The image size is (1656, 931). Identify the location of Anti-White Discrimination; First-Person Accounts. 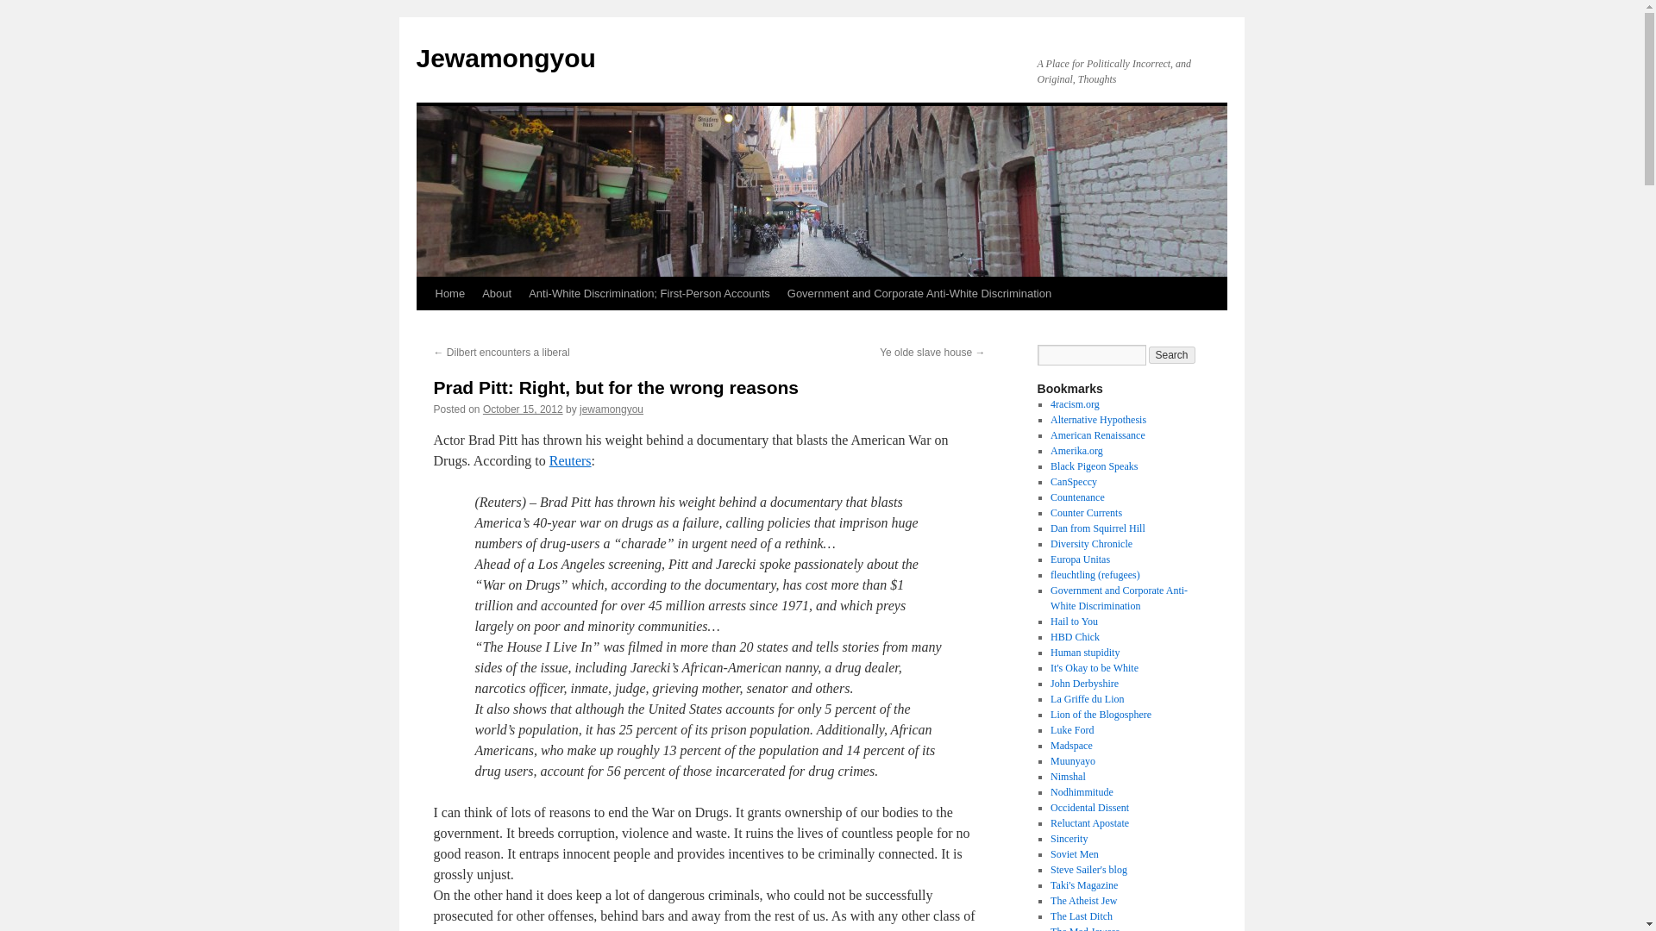
(649, 293).